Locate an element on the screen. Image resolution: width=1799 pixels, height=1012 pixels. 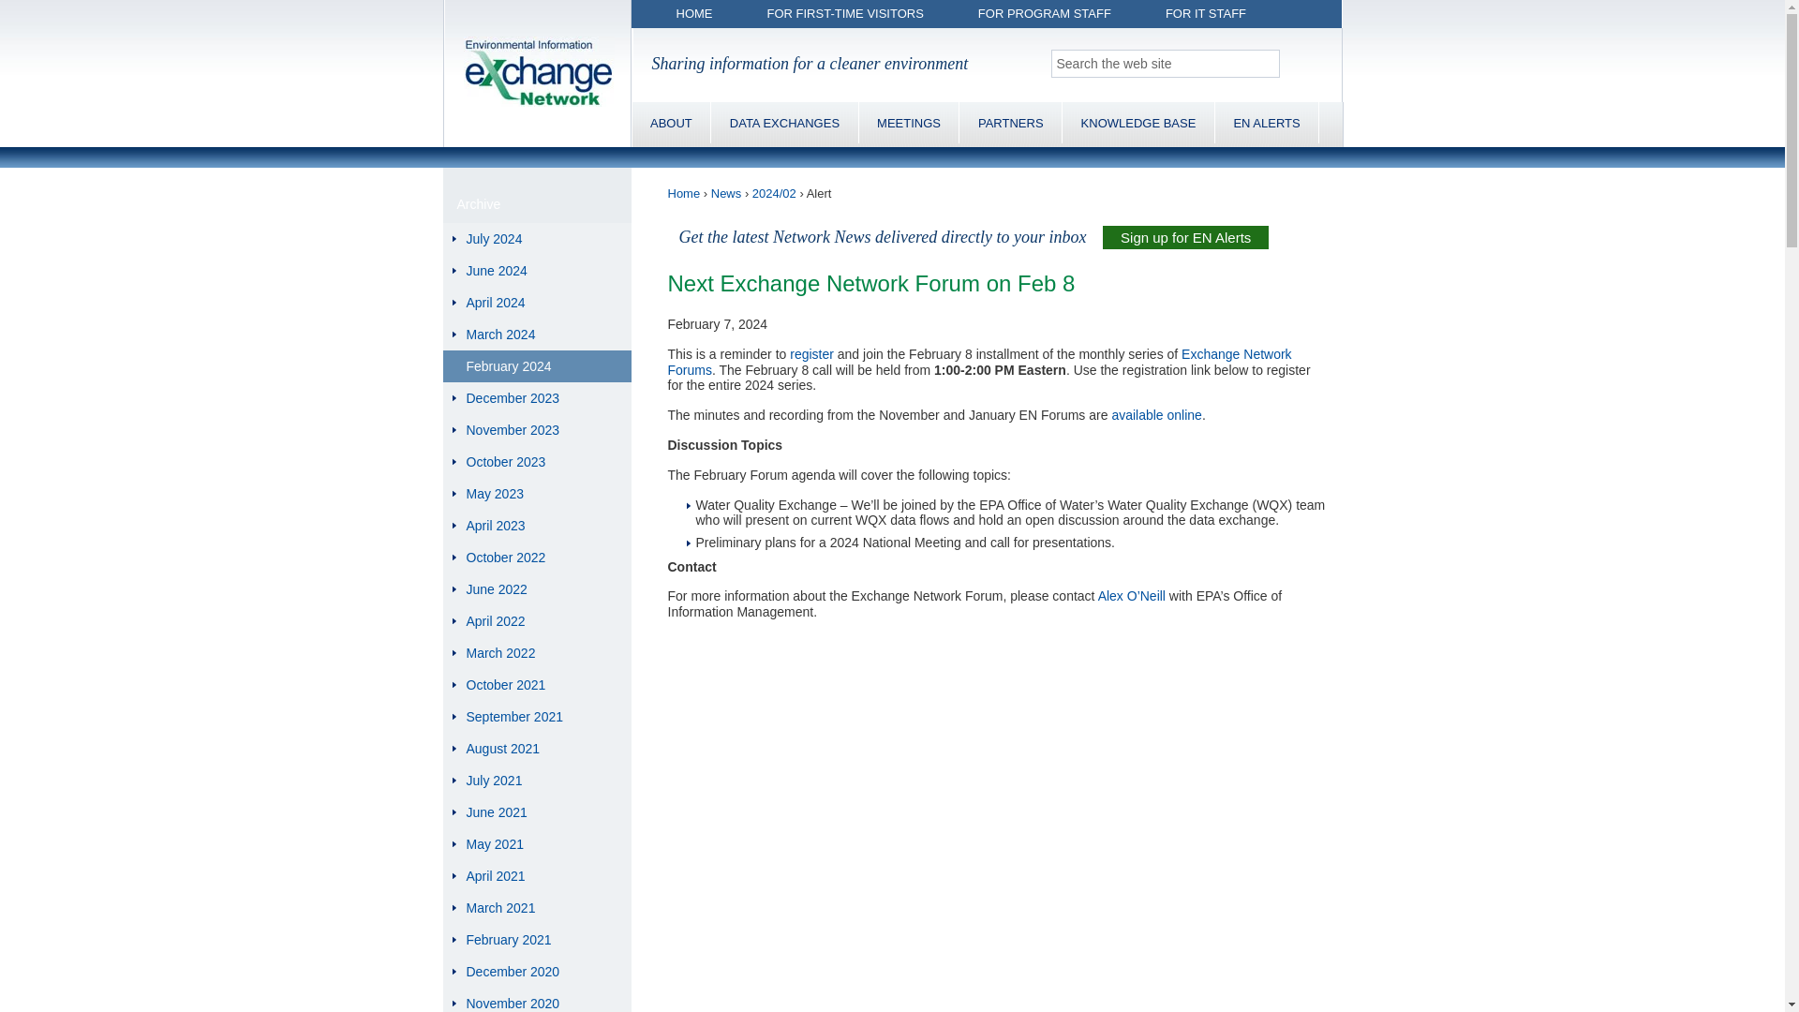
EN2017 is located at coordinates (909, 123).